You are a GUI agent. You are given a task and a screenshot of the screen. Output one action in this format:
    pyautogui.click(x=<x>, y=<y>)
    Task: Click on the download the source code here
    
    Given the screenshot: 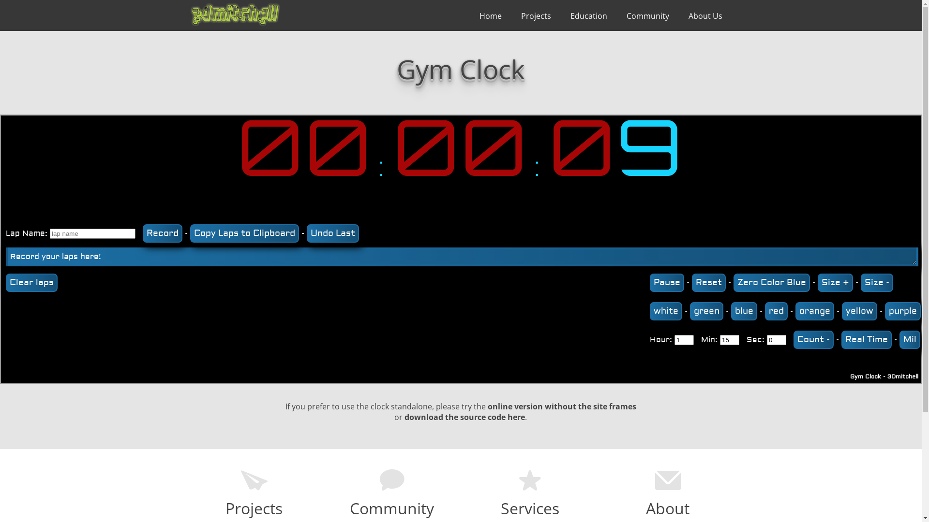 What is the action you would take?
    pyautogui.click(x=464, y=417)
    